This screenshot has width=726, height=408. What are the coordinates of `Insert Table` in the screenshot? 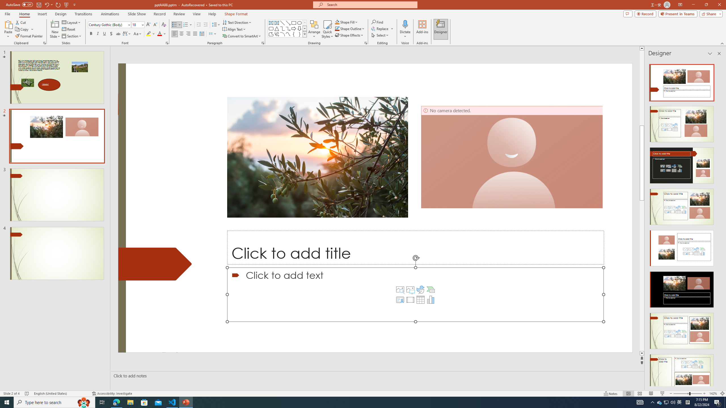 It's located at (421, 300).